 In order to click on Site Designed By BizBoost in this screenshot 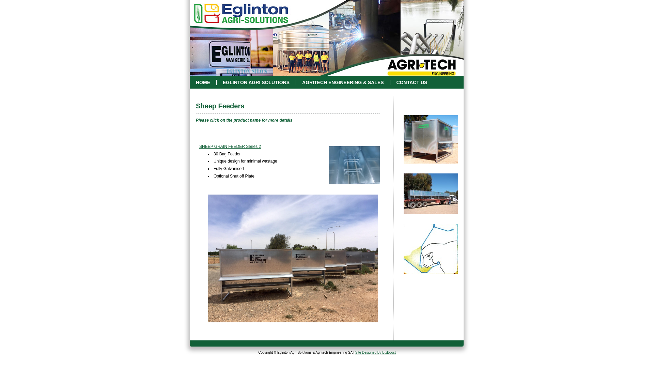, I will do `click(375, 352)`.